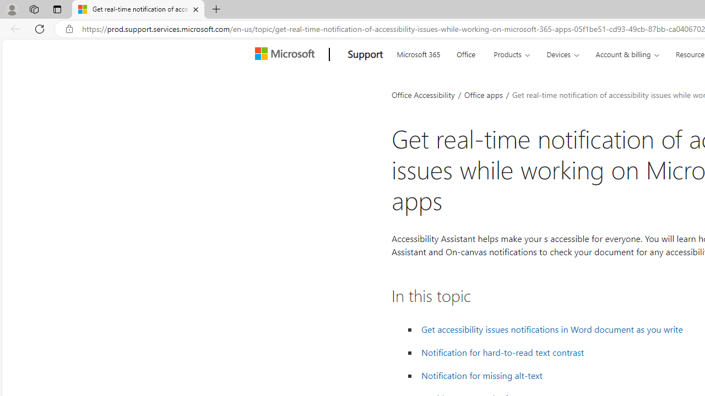 This screenshot has width=705, height=396. What do you see at coordinates (418, 53) in the screenshot?
I see `Microsoft 365` at bounding box center [418, 53].